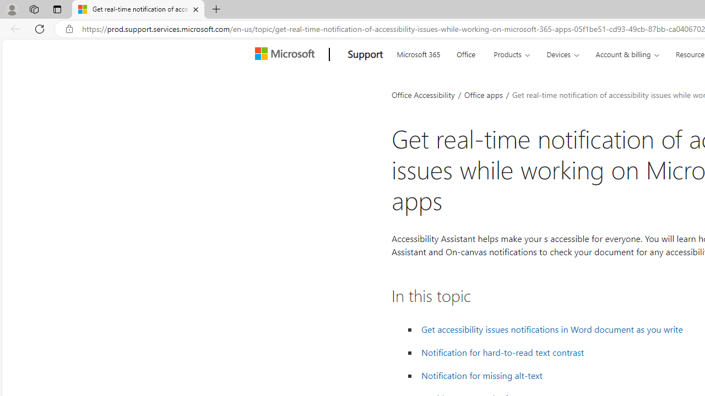 This screenshot has width=705, height=396. What do you see at coordinates (418, 53) in the screenshot?
I see `Microsoft 365` at bounding box center [418, 53].